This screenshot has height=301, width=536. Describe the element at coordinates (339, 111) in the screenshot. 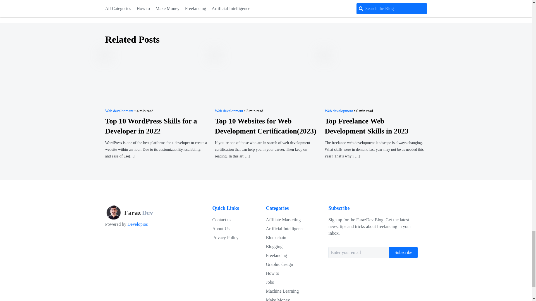

I see `Developios` at that location.